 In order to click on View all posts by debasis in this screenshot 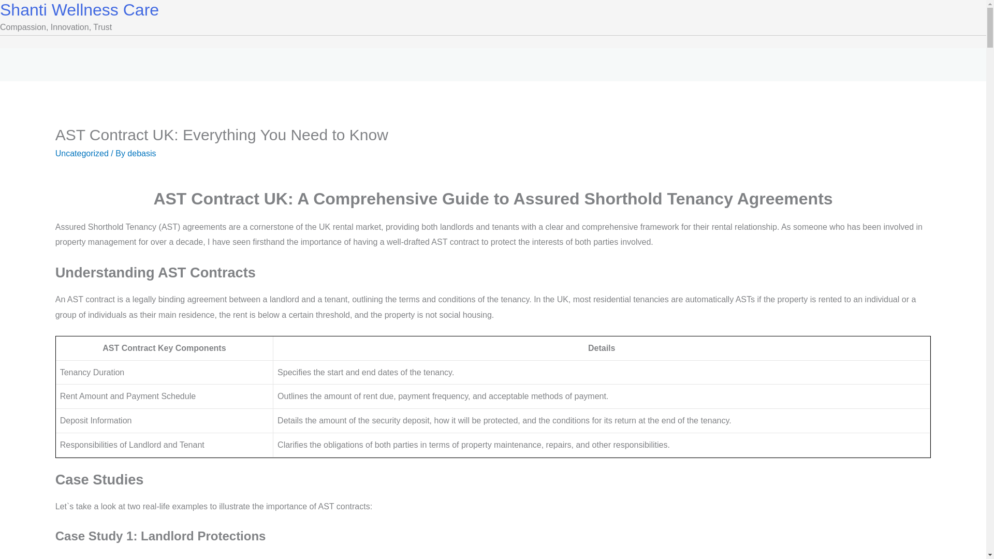, I will do `click(141, 153)`.